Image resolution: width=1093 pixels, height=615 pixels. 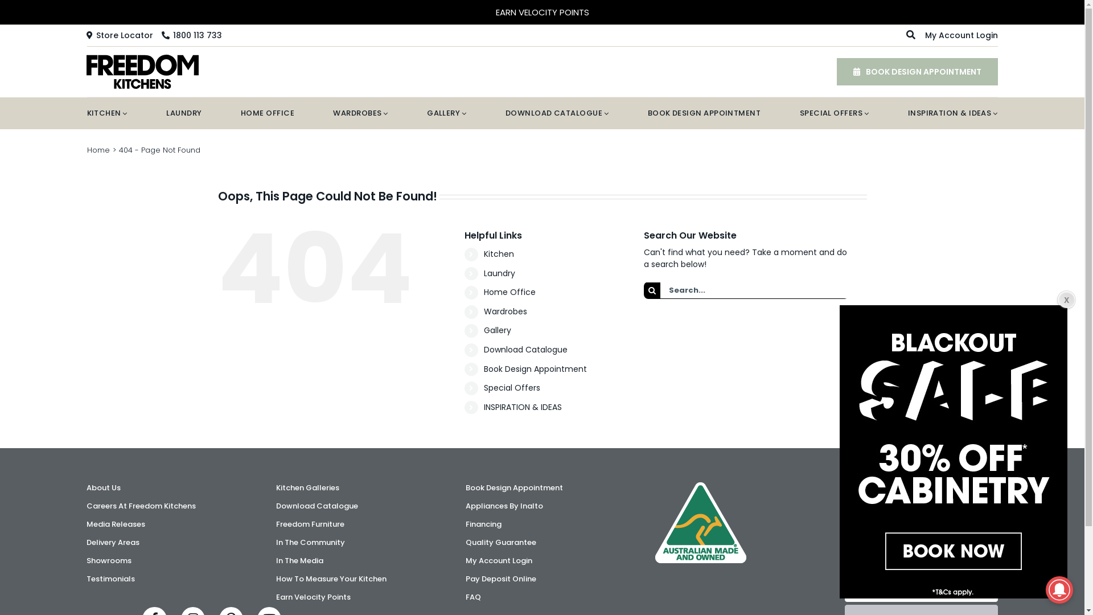 What do you see at coordinates (499, 254) in the screenshot?
I see `Kitchen` at bounding box center [499, 254].